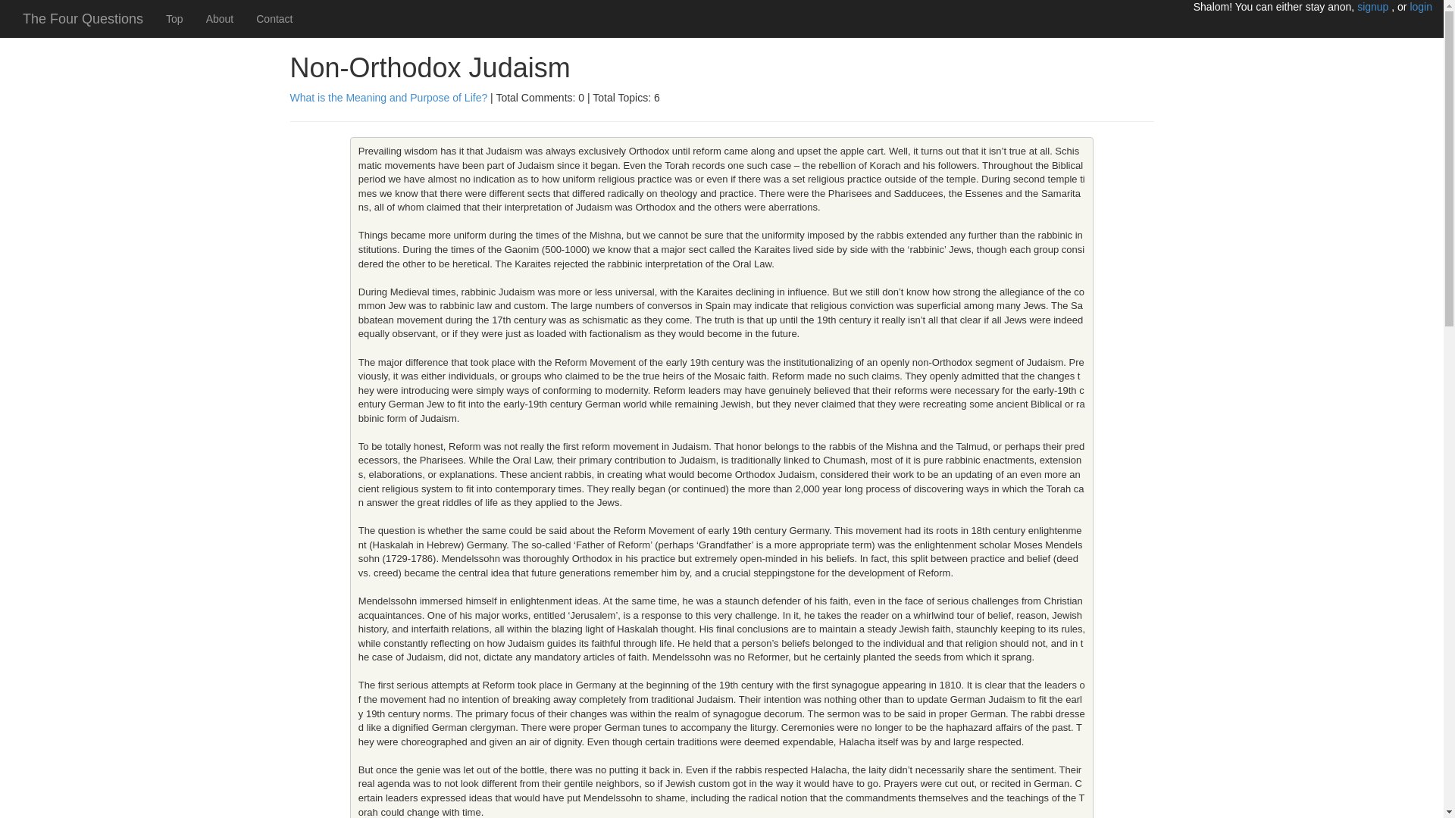 The width and height of the screenshot is (1455, 818). Describe the element at coordinates (1420, 7) in the screenshot. I see `login` at that location.